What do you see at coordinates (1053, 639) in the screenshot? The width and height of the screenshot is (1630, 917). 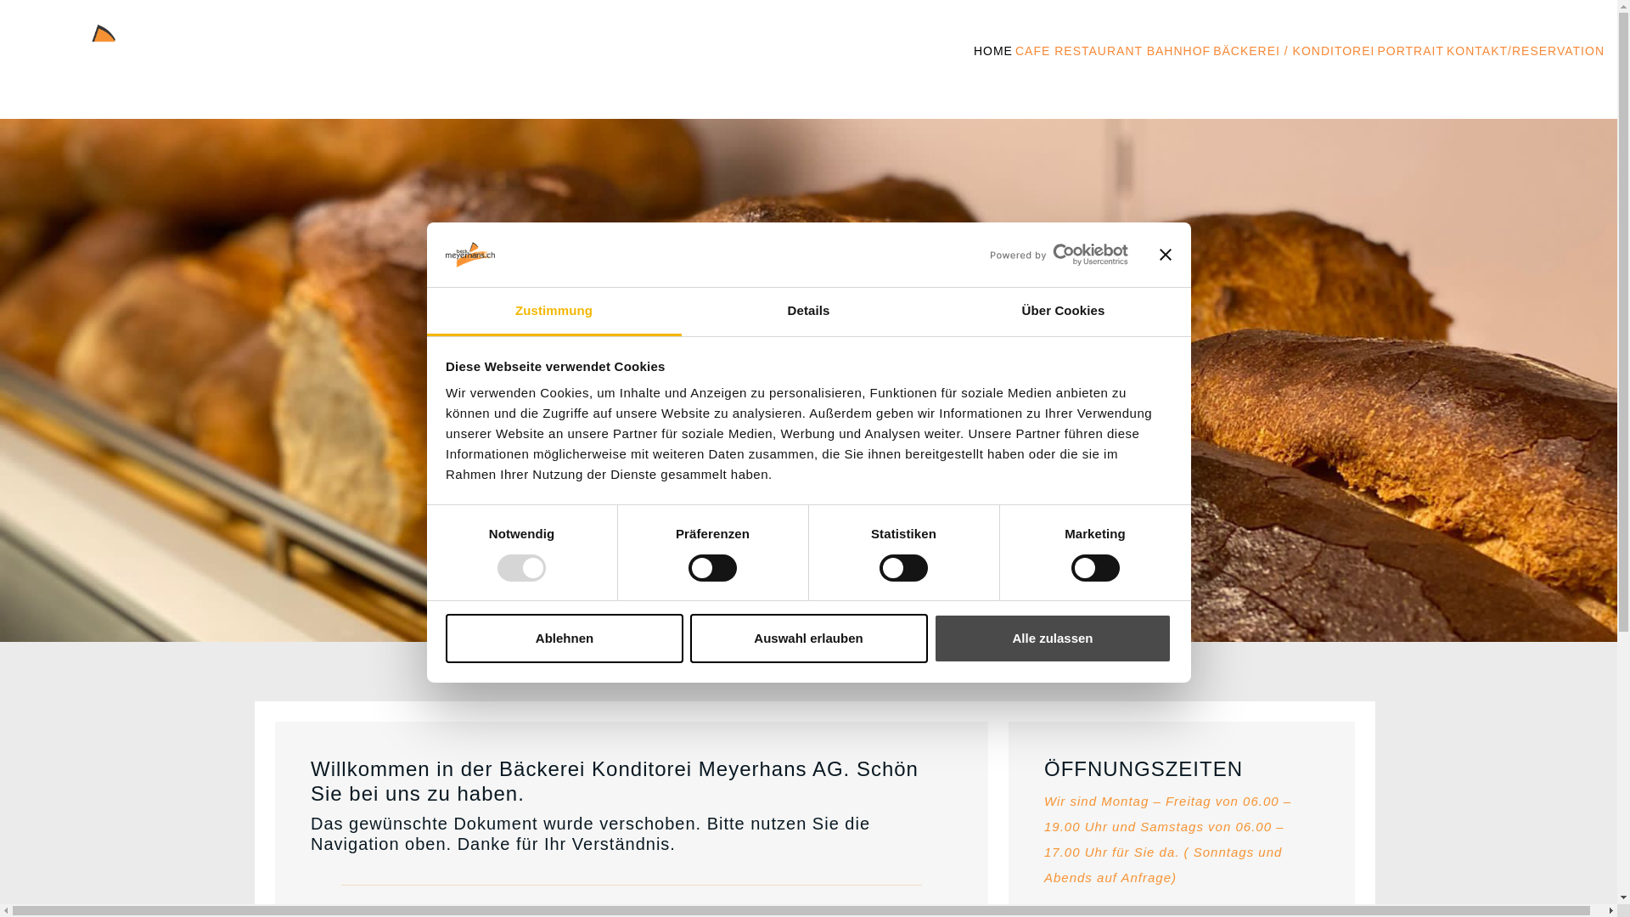 I see `Alle zulassen` at bounding box center [1053, 639].